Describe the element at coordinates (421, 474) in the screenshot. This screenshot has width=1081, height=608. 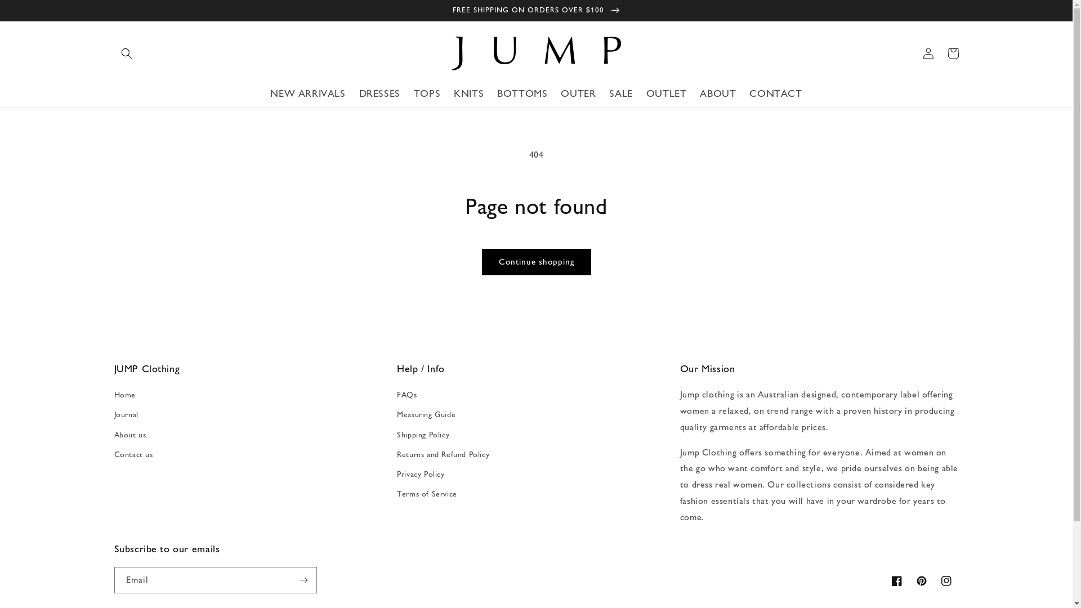
I see `Privacy Policy` at that location.